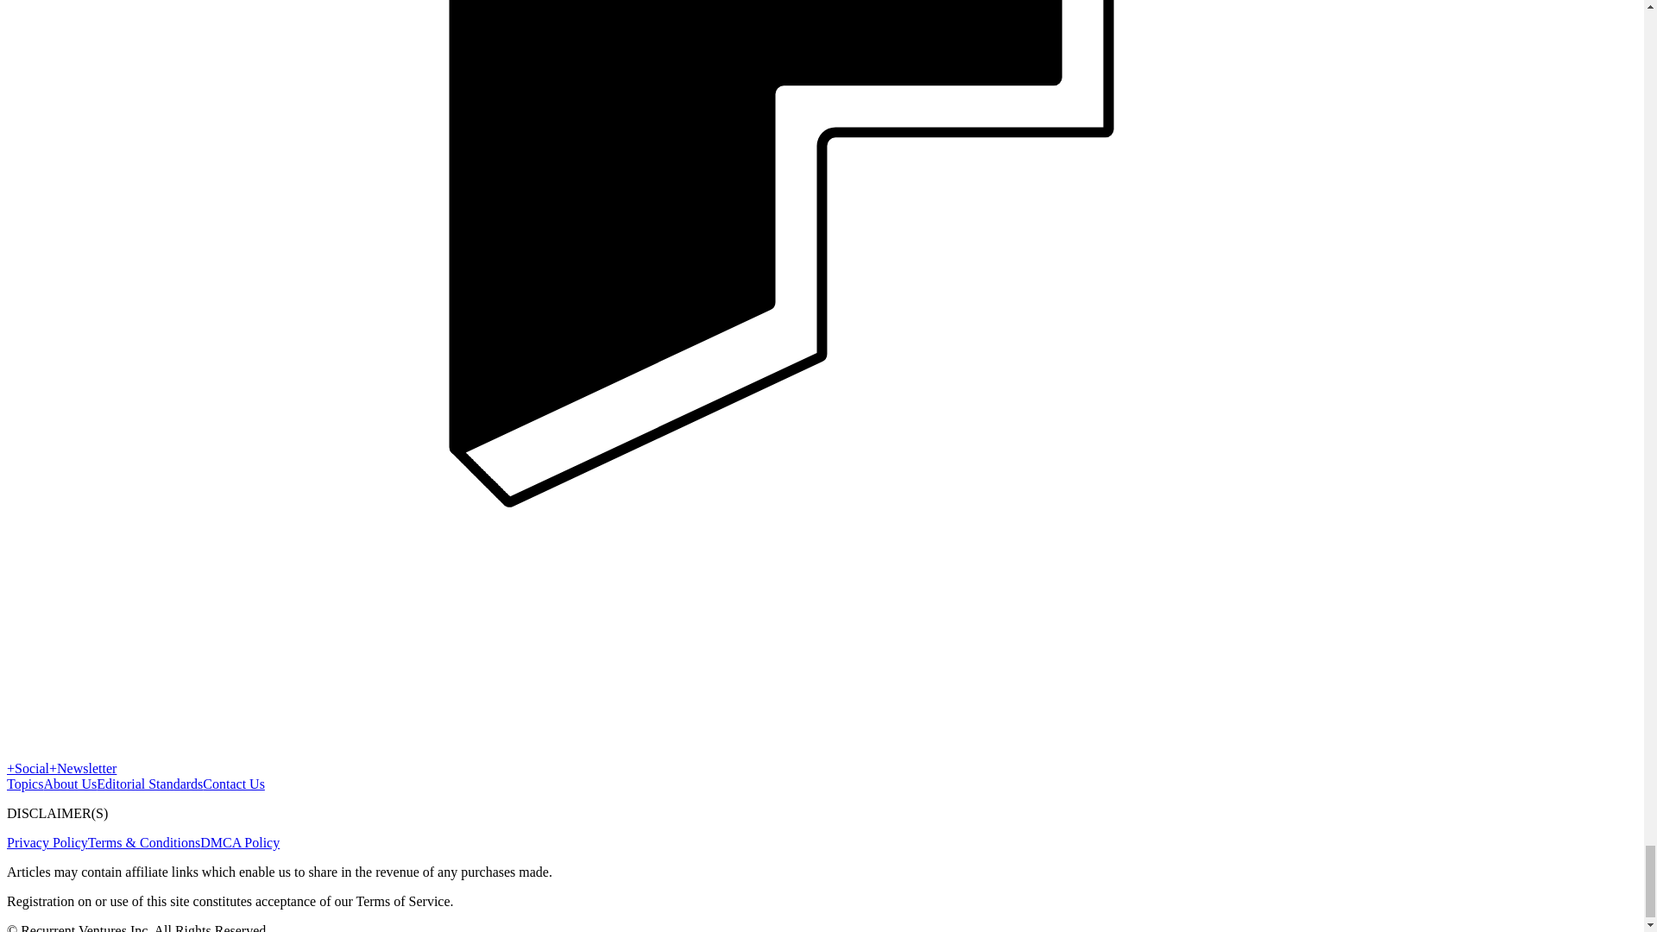 Image resolution: width=1657 pixels, height=932 pixels. What do you see at coordinates (240, 842) in the screenshot?
I see `DMCA Policy` at bounding box center [240, 842].